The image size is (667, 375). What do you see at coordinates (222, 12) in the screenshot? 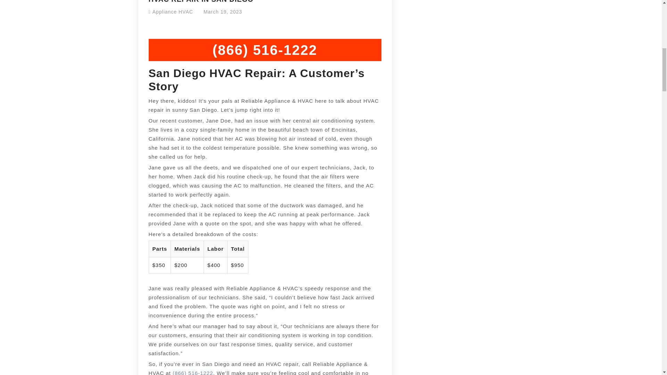
I see `March 19, 2023` at bounding box center [222, 12].